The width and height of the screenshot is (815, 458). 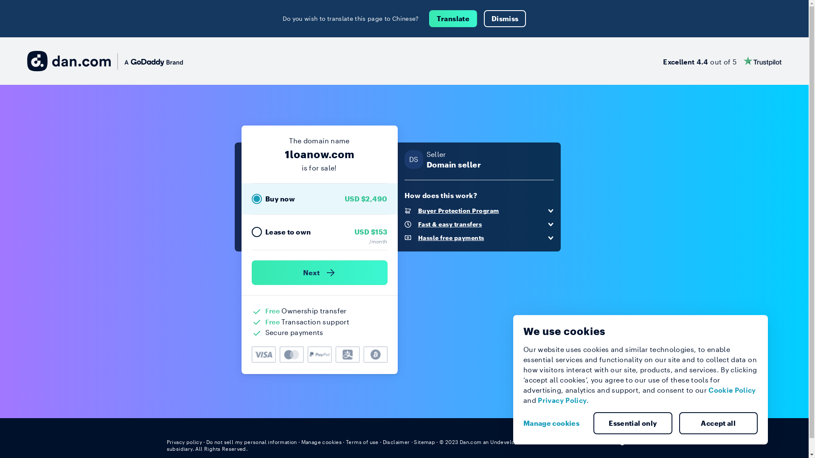 What do you see at coordinates (732, 390) in the screenshot?
I see `Cookie Policy` at bounding box center [732, 390].